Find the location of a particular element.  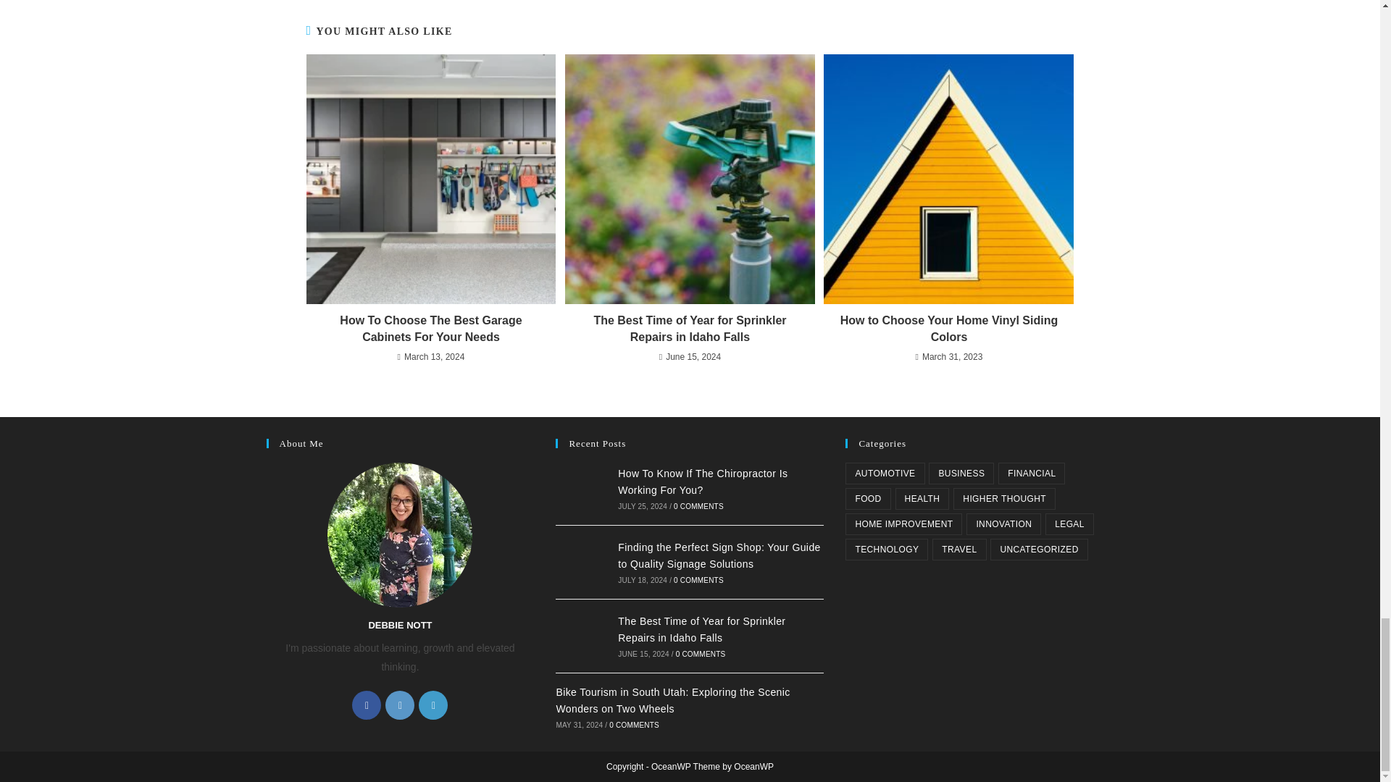

The Best Time of Year for Sprinkler Repairs in Idaho Falls is located at coordinates (581, 636).